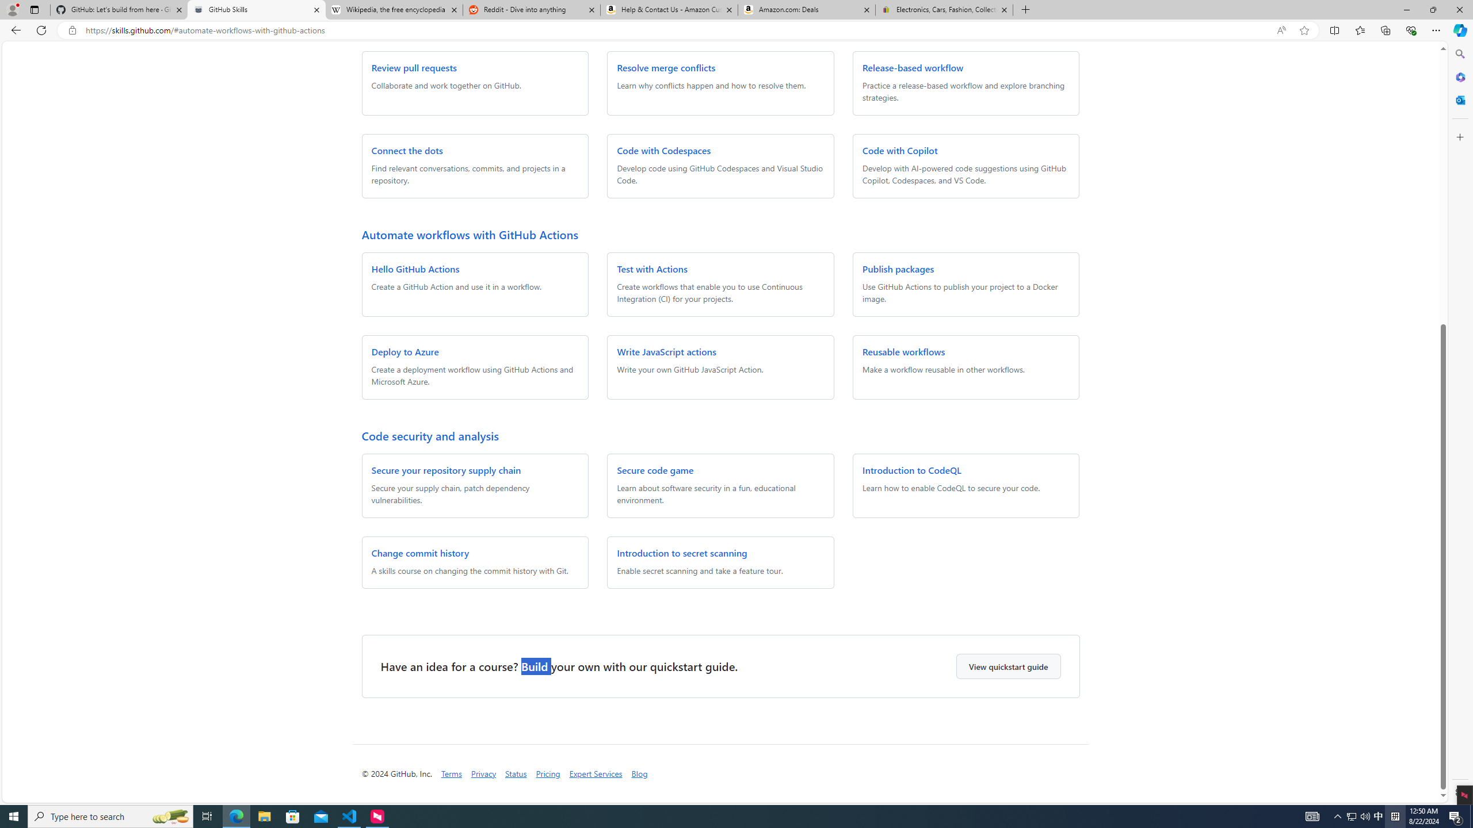 The height and width of the screenshot is (828, 1473). What do you see at coordinates (420, 553) in the screenshot?
I see `Change commit history` at bounding box center [420, 553].